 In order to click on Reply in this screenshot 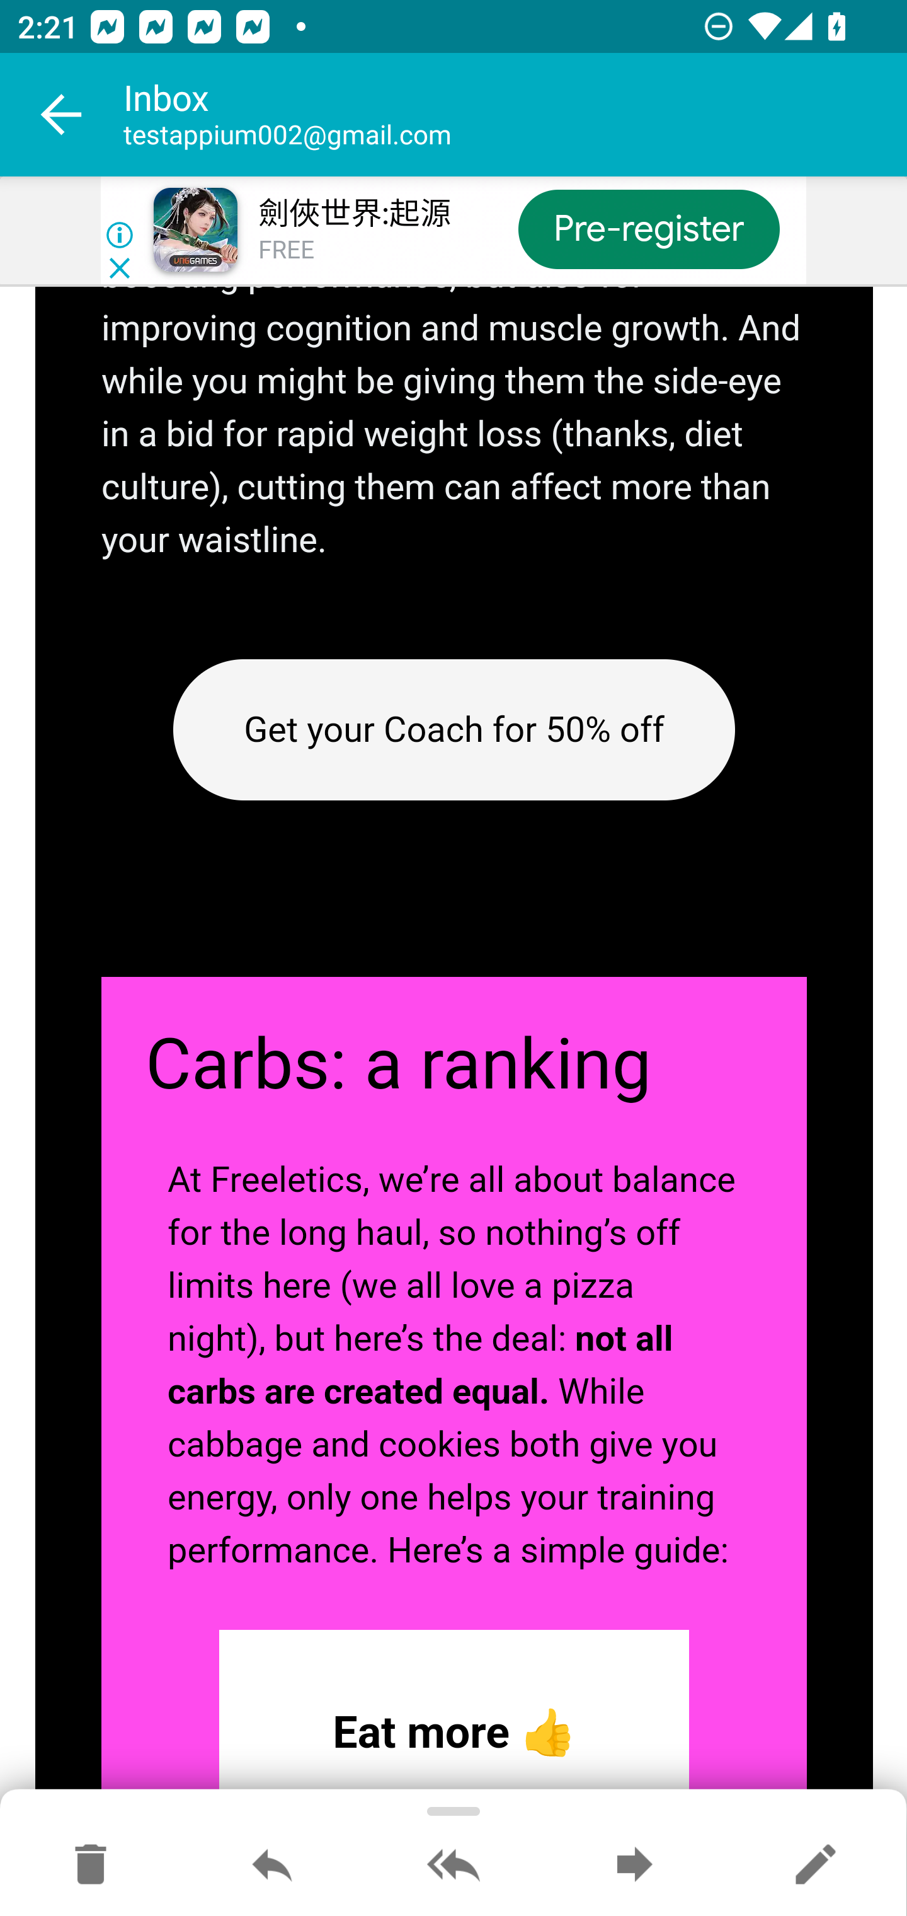, I will do `click(272, 1866)`.